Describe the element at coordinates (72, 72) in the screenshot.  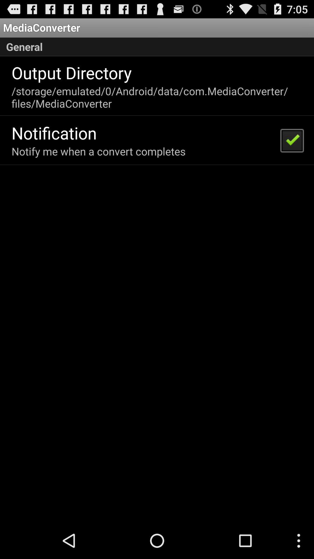
I see `jump to the output directory icon` at that location.